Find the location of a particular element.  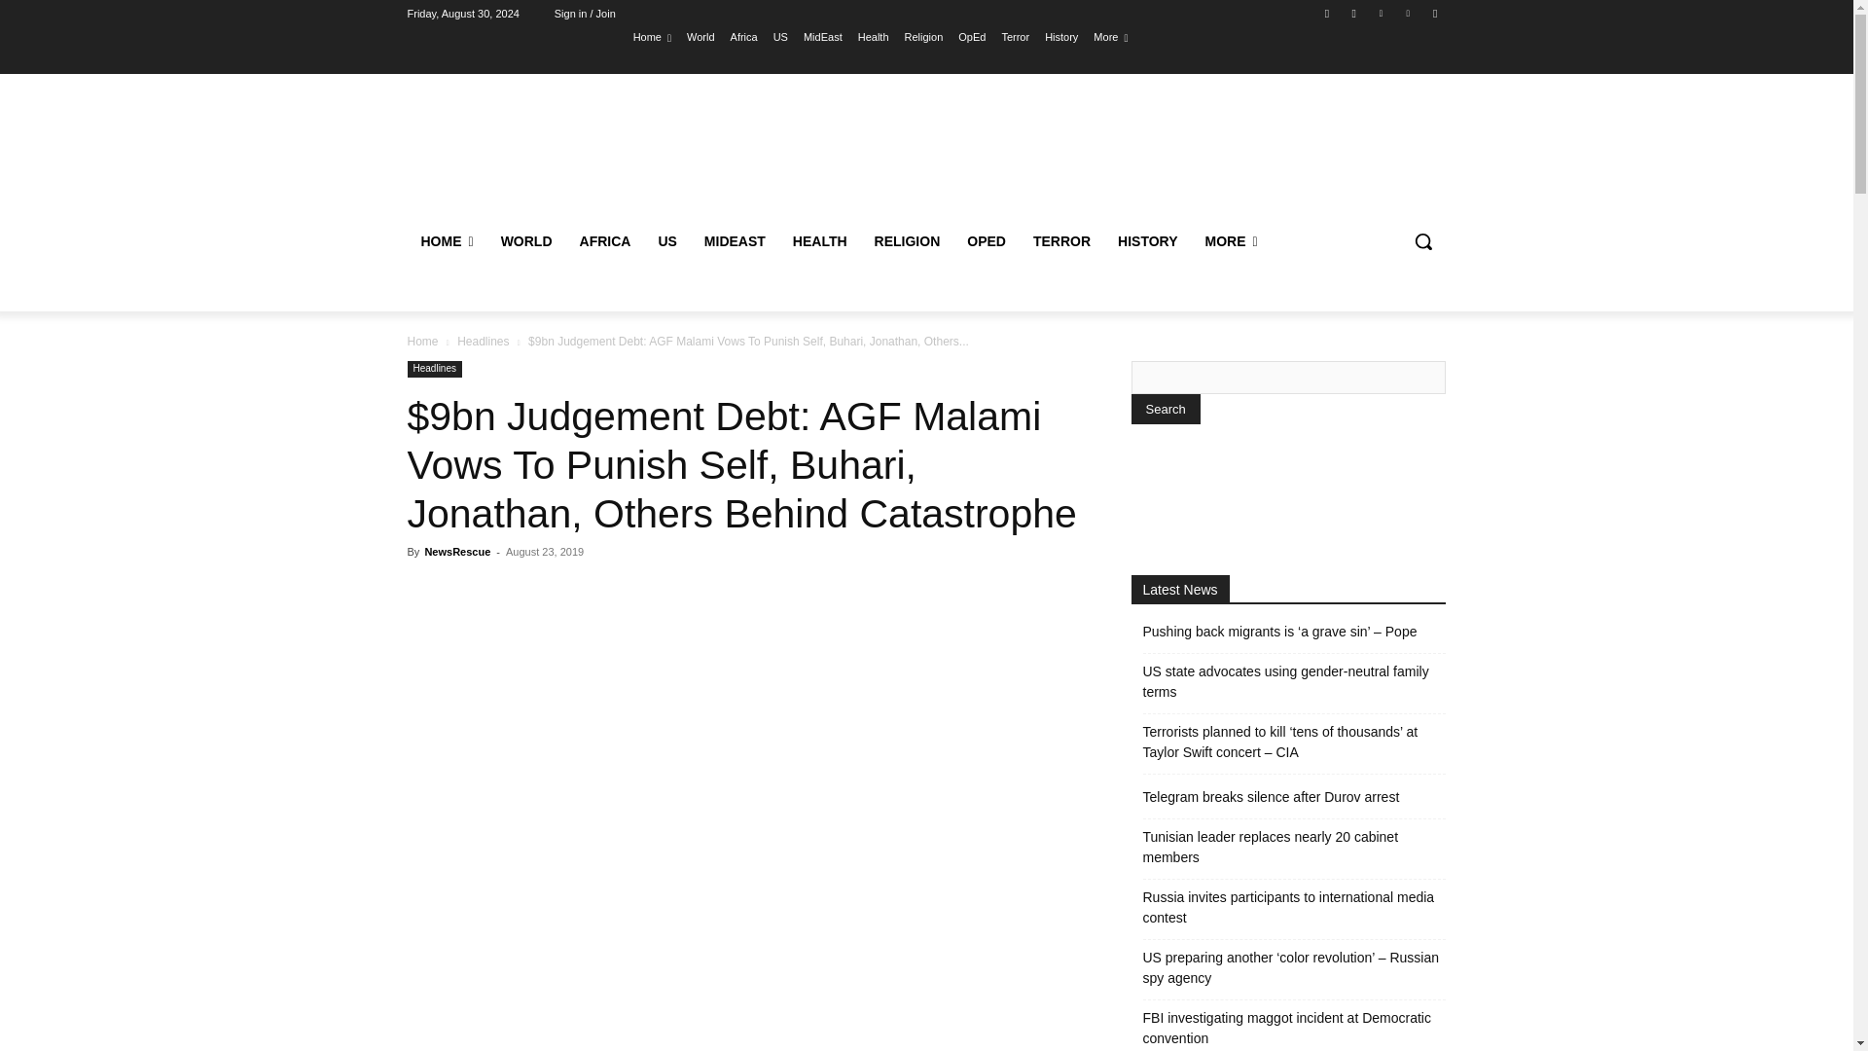

Religion is located at coordinates (923, 36).